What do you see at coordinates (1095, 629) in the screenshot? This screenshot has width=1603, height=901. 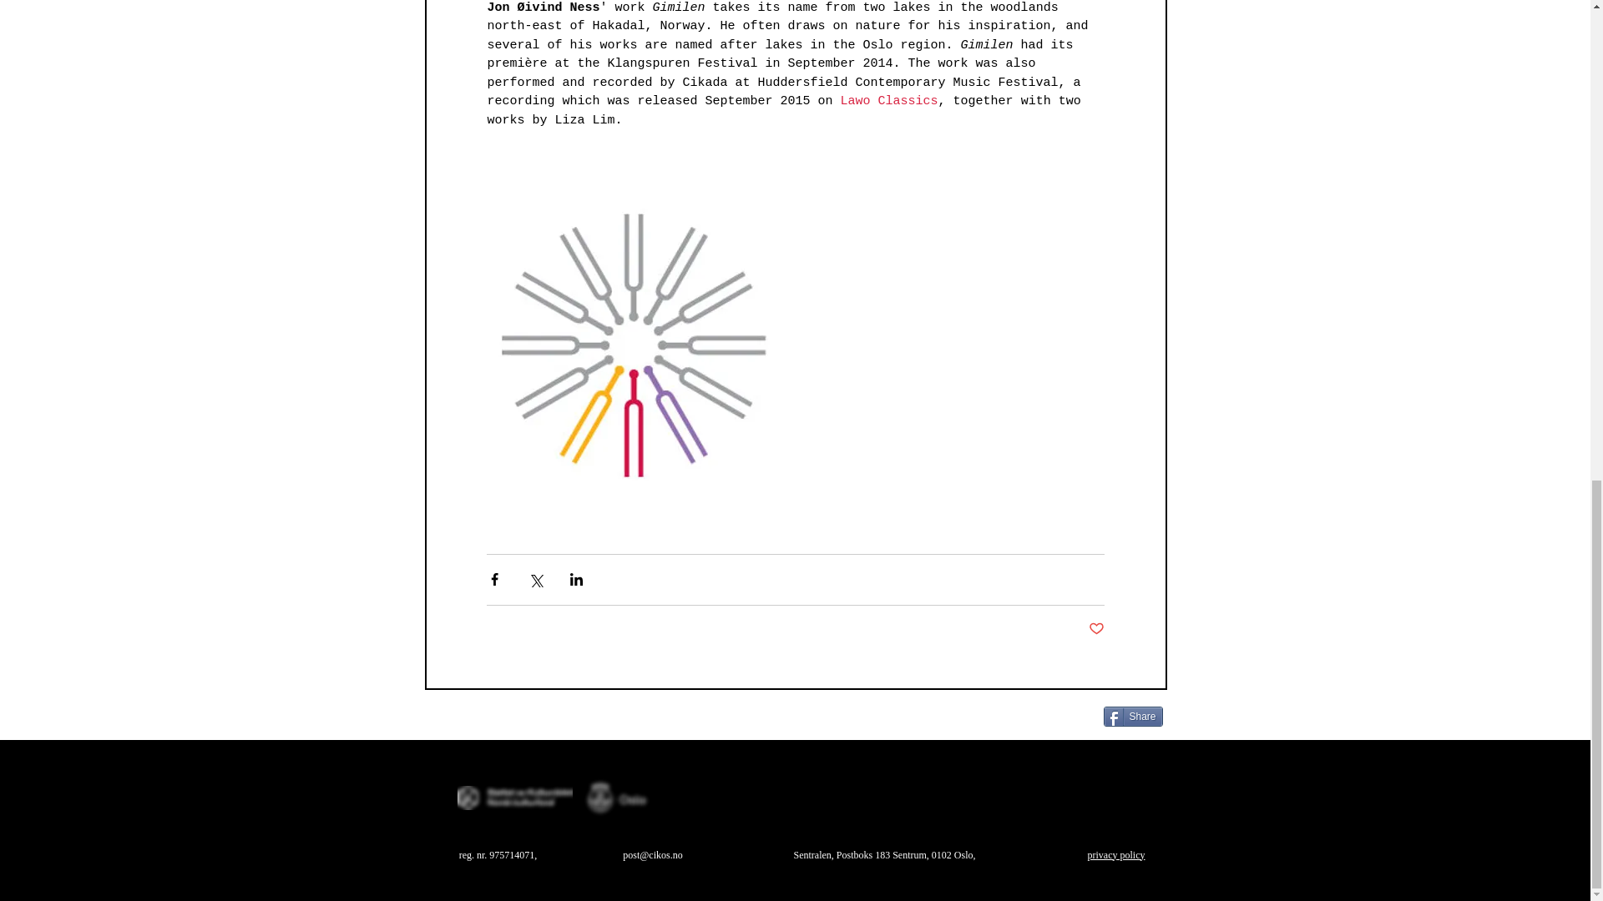 I see `Post not marked as liked` at bounding box center [1095, 629].